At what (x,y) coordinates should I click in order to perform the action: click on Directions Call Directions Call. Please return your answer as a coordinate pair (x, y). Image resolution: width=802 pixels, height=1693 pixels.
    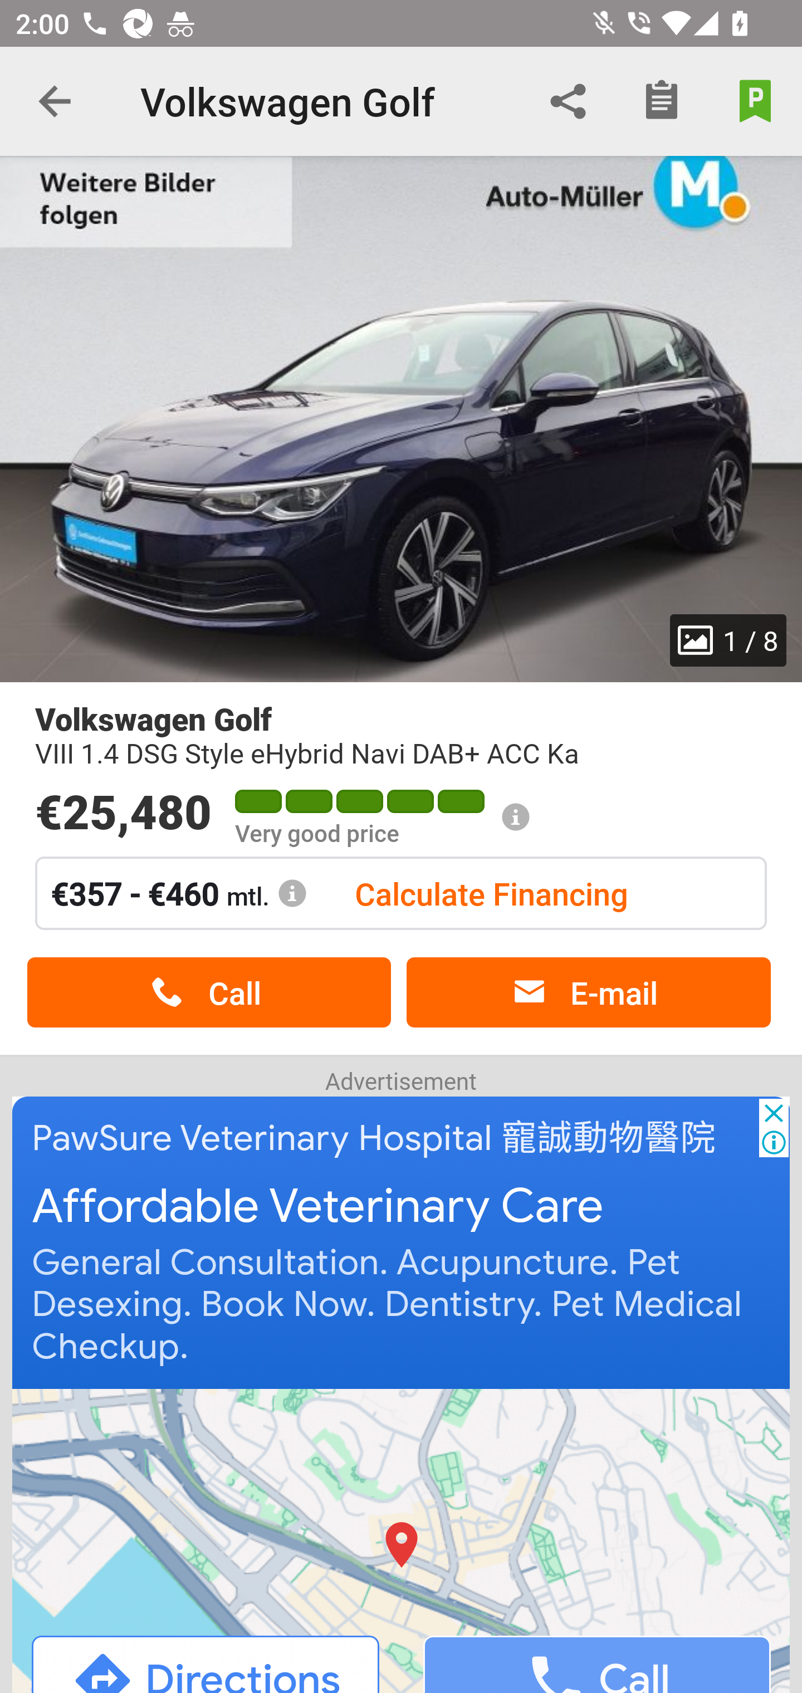
    Looking at the image, I should click on (402, 1539).